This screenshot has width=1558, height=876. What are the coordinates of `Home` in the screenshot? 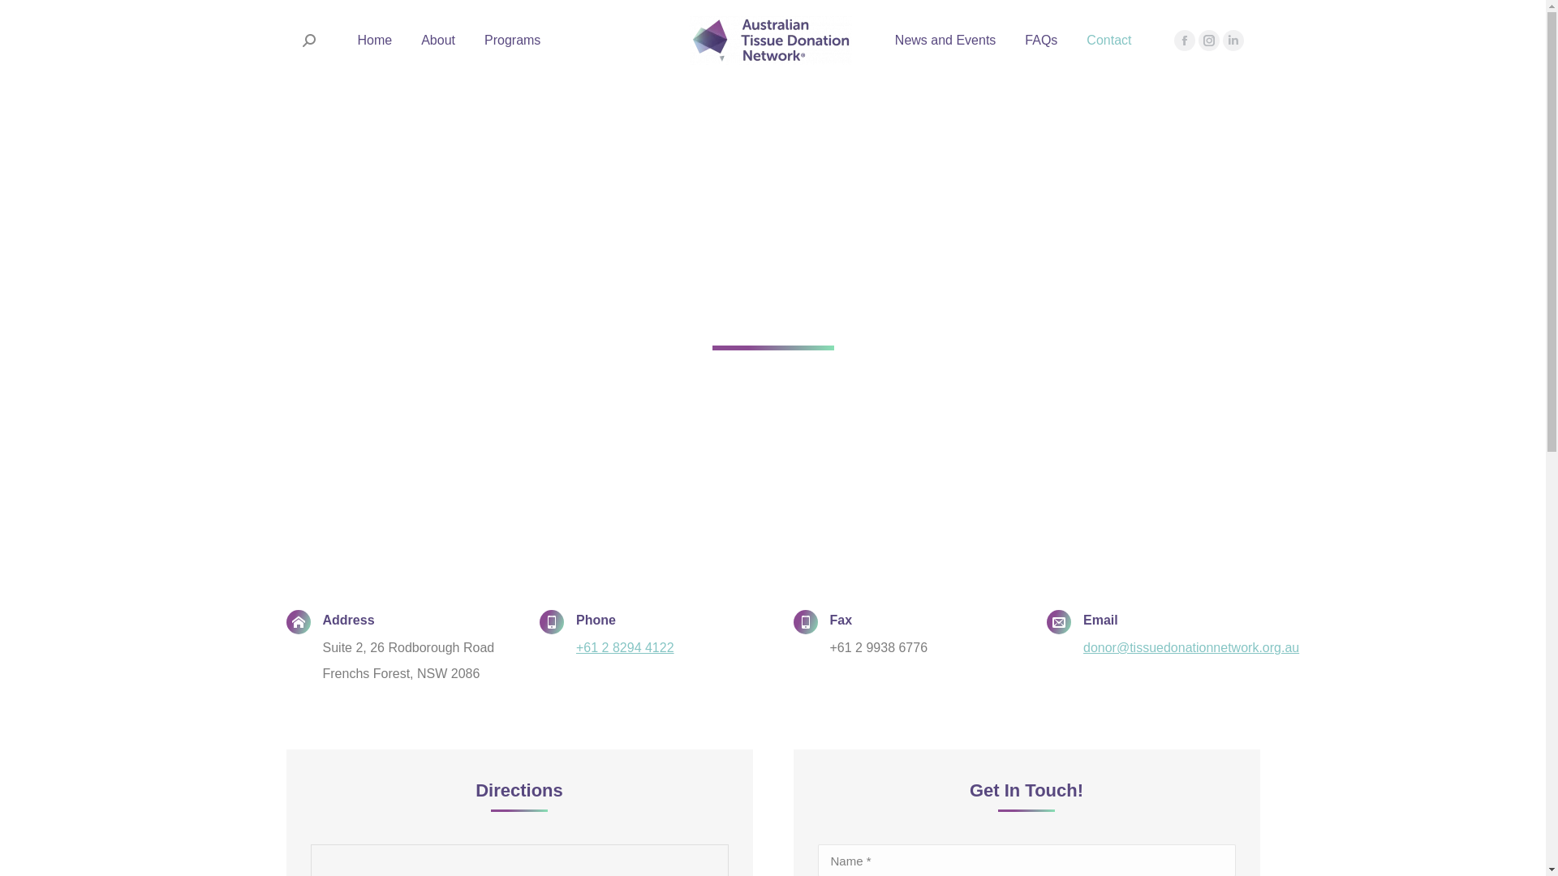 It's located at (375, 41).